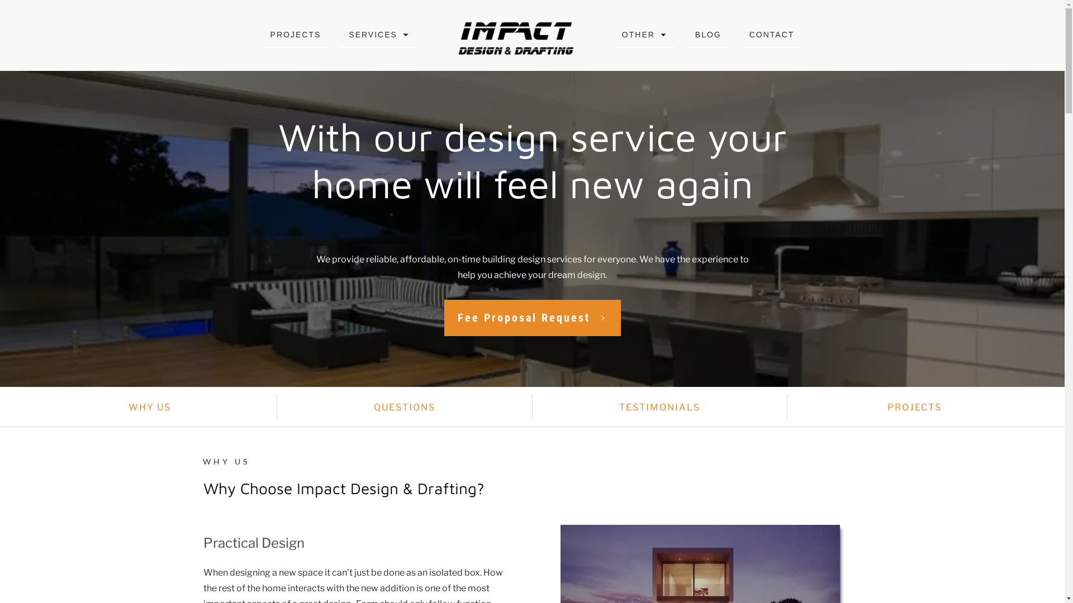  I want to click on QUESTIONS, so click(405, 408).